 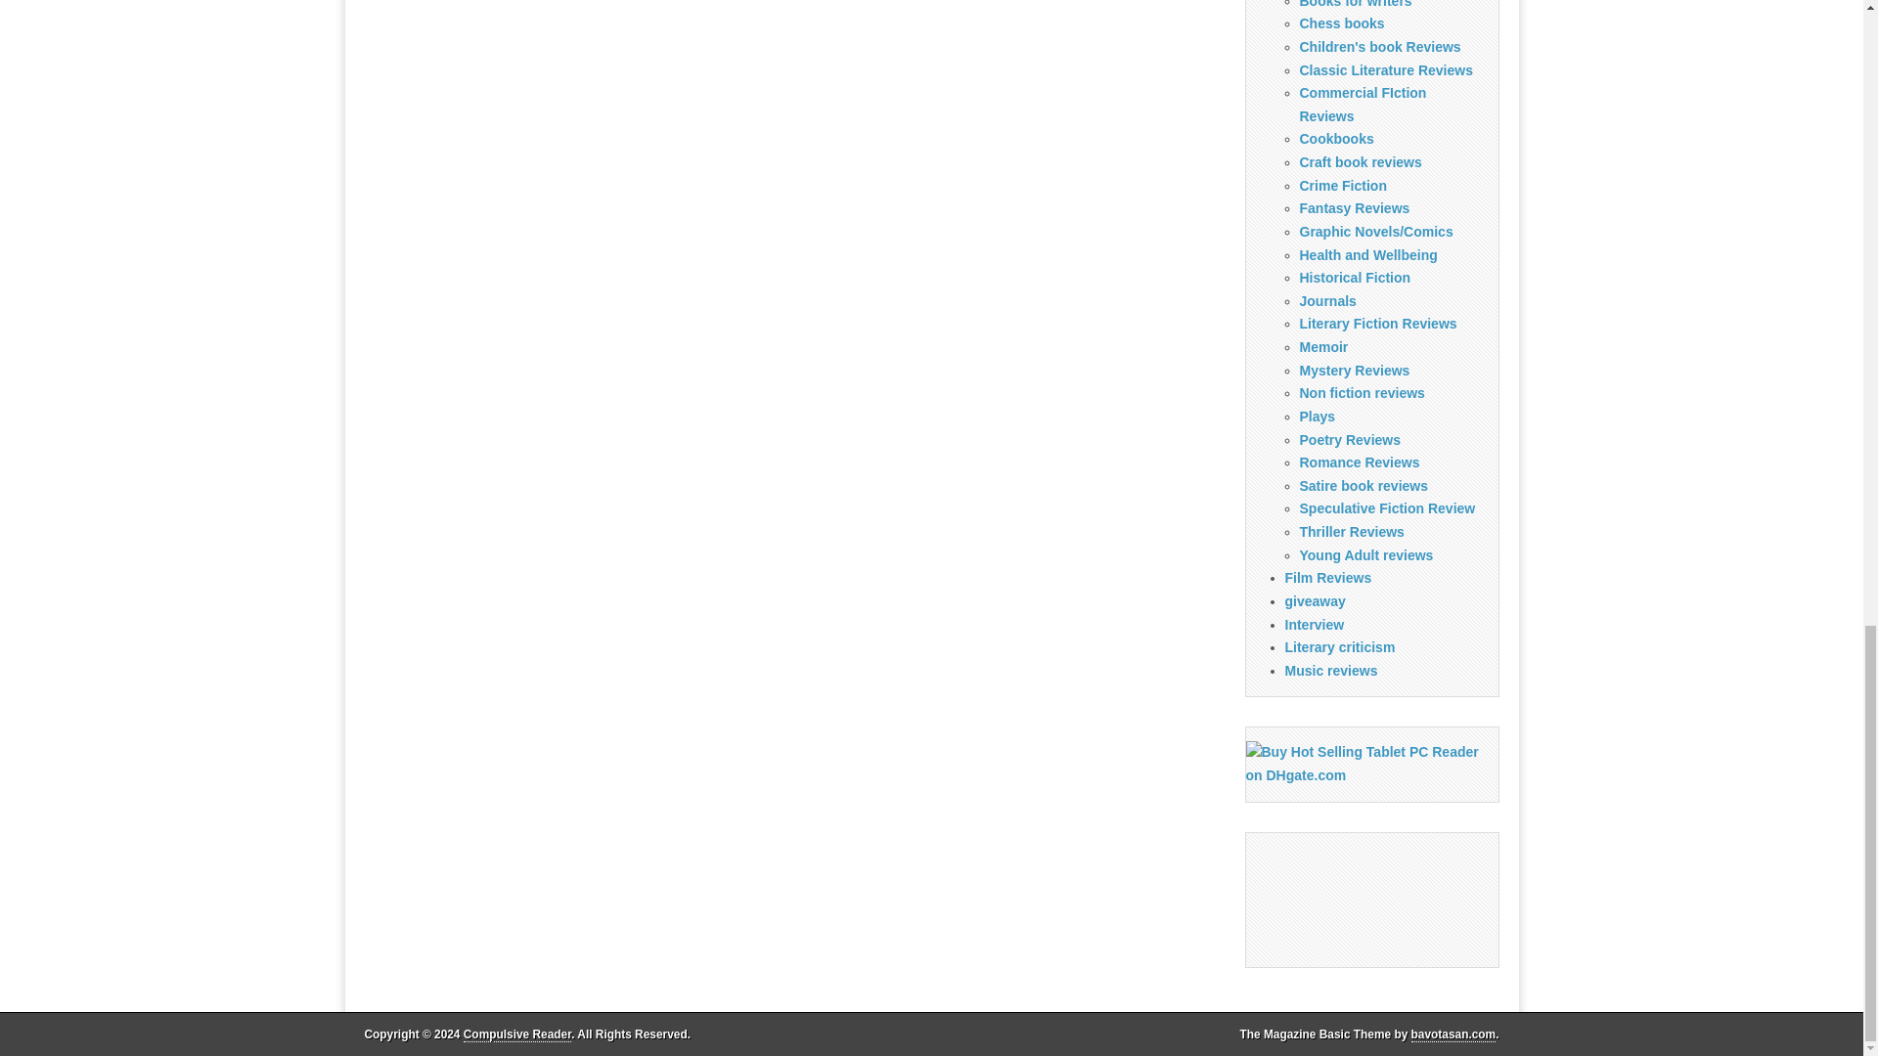 I want to click on Chess books, so click(x=1342, y=23).